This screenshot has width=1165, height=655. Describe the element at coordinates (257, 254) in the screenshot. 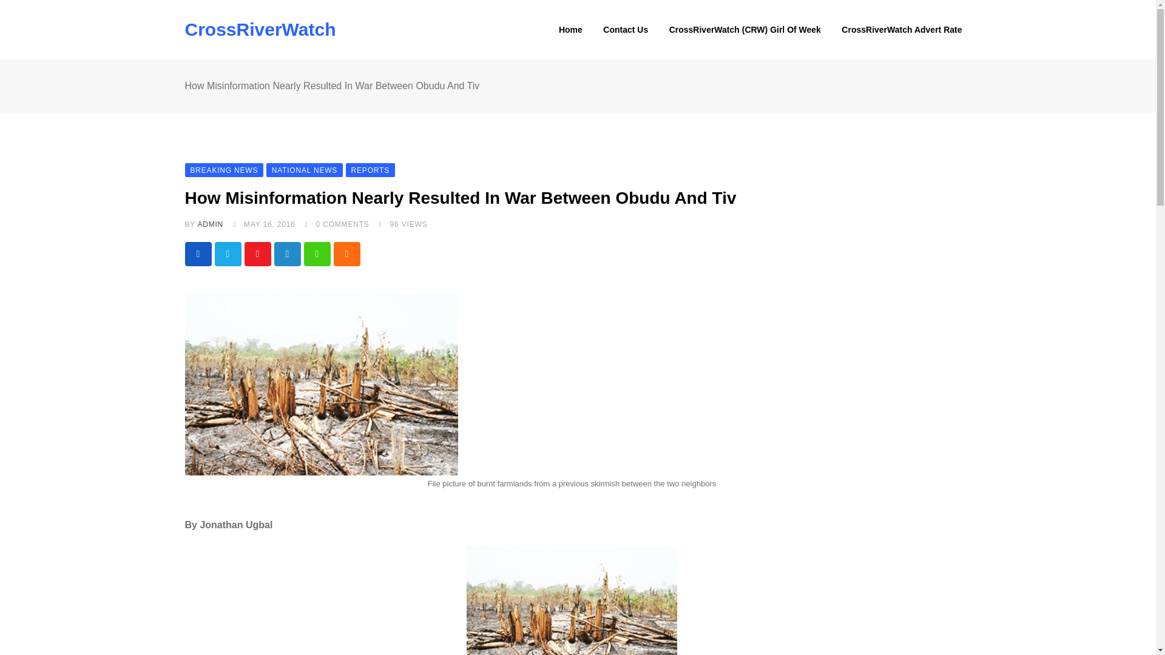

I see `Youtube` at that location.